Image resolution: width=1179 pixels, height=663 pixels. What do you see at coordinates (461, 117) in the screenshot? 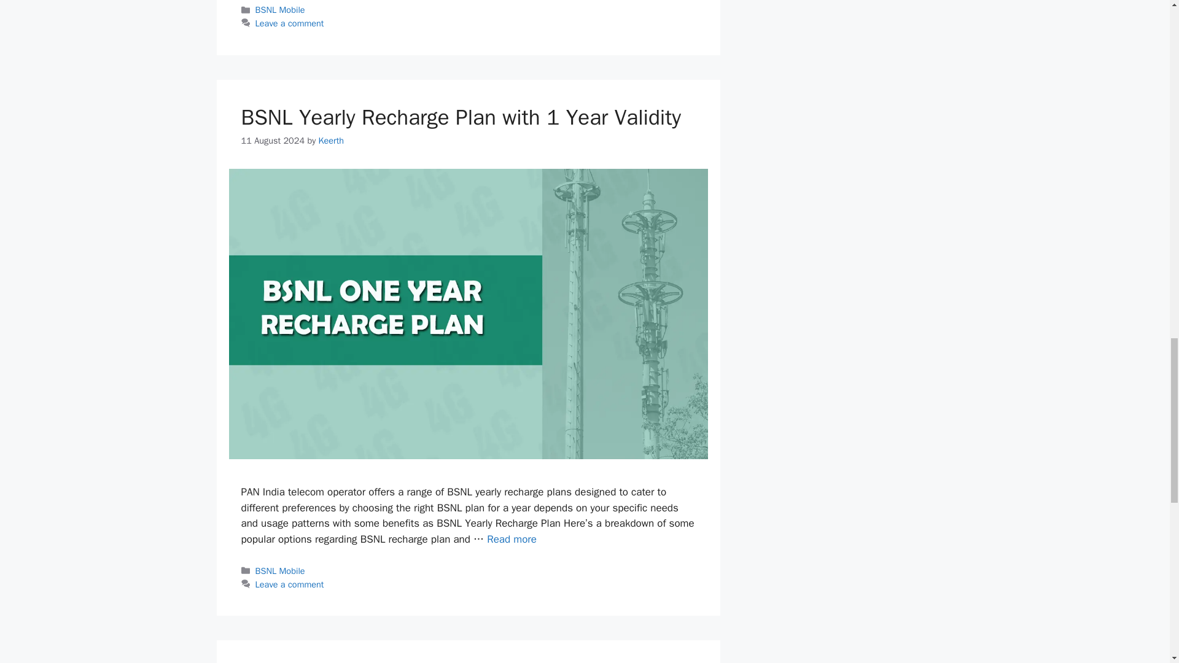
I see `BSNL Yearly Recharge Plan with 1 Year Validity` at bounding box center [461, 117].